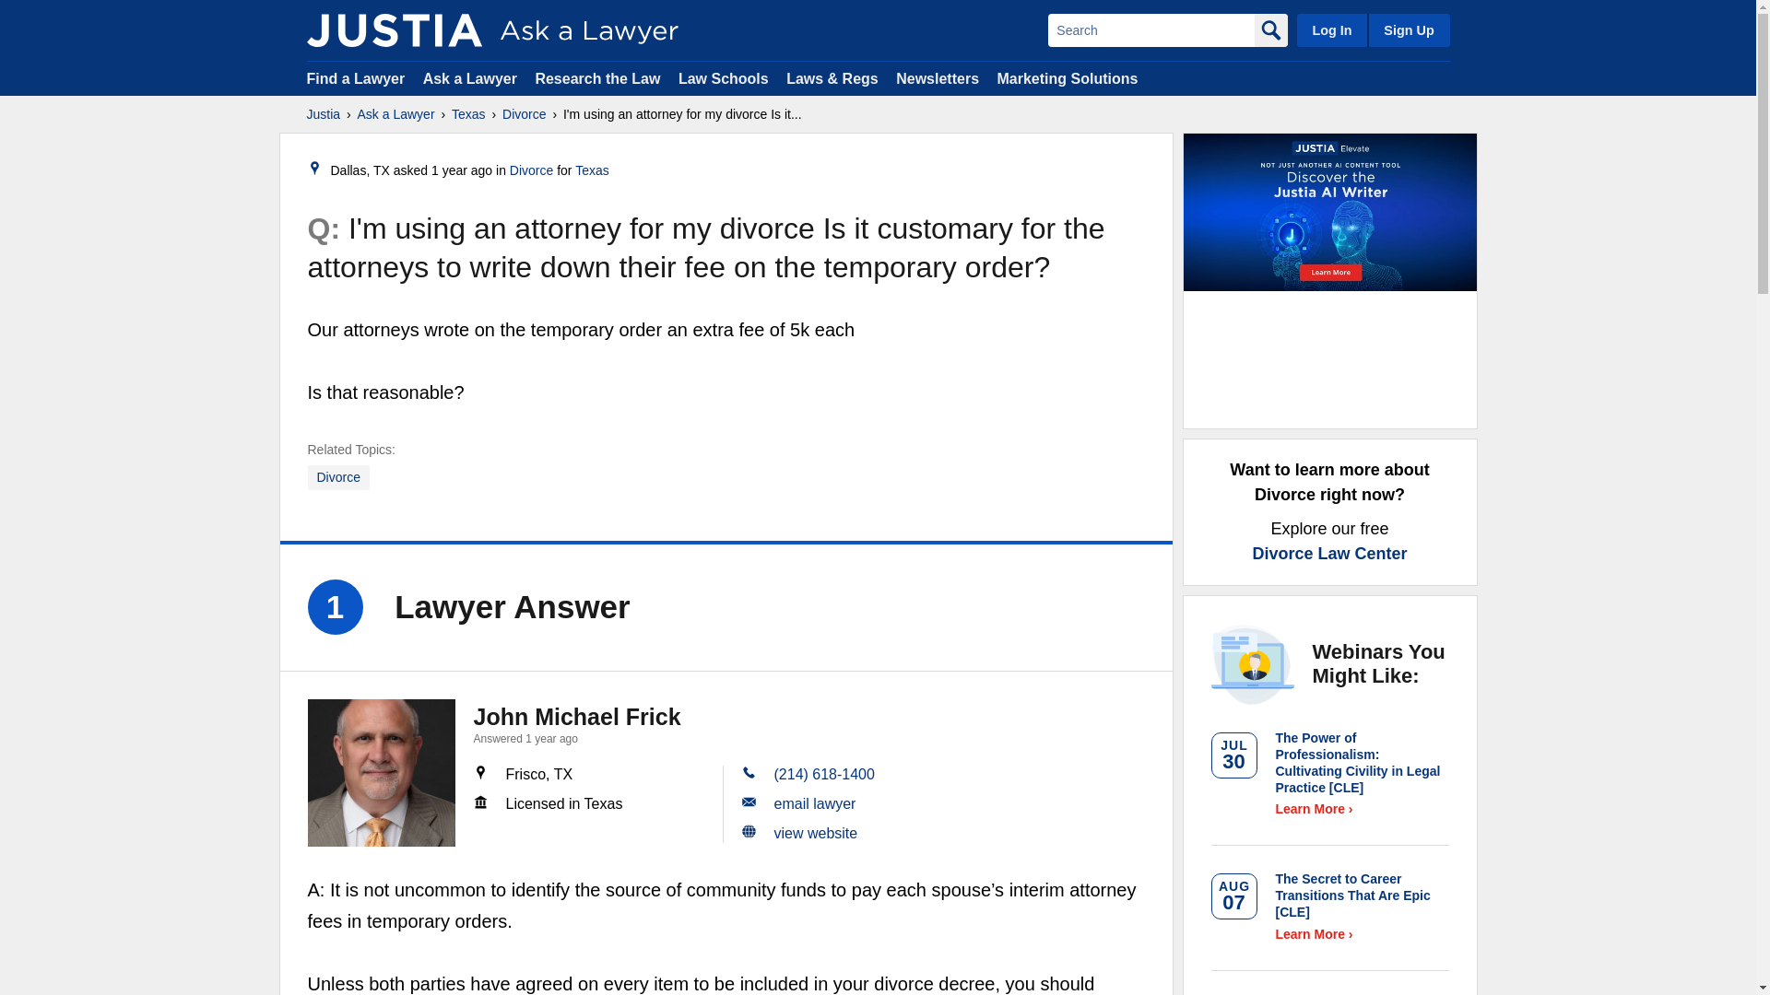 This screenshot has height=995, width=1770. I want to click on Sign Up, so click(1408, 29).